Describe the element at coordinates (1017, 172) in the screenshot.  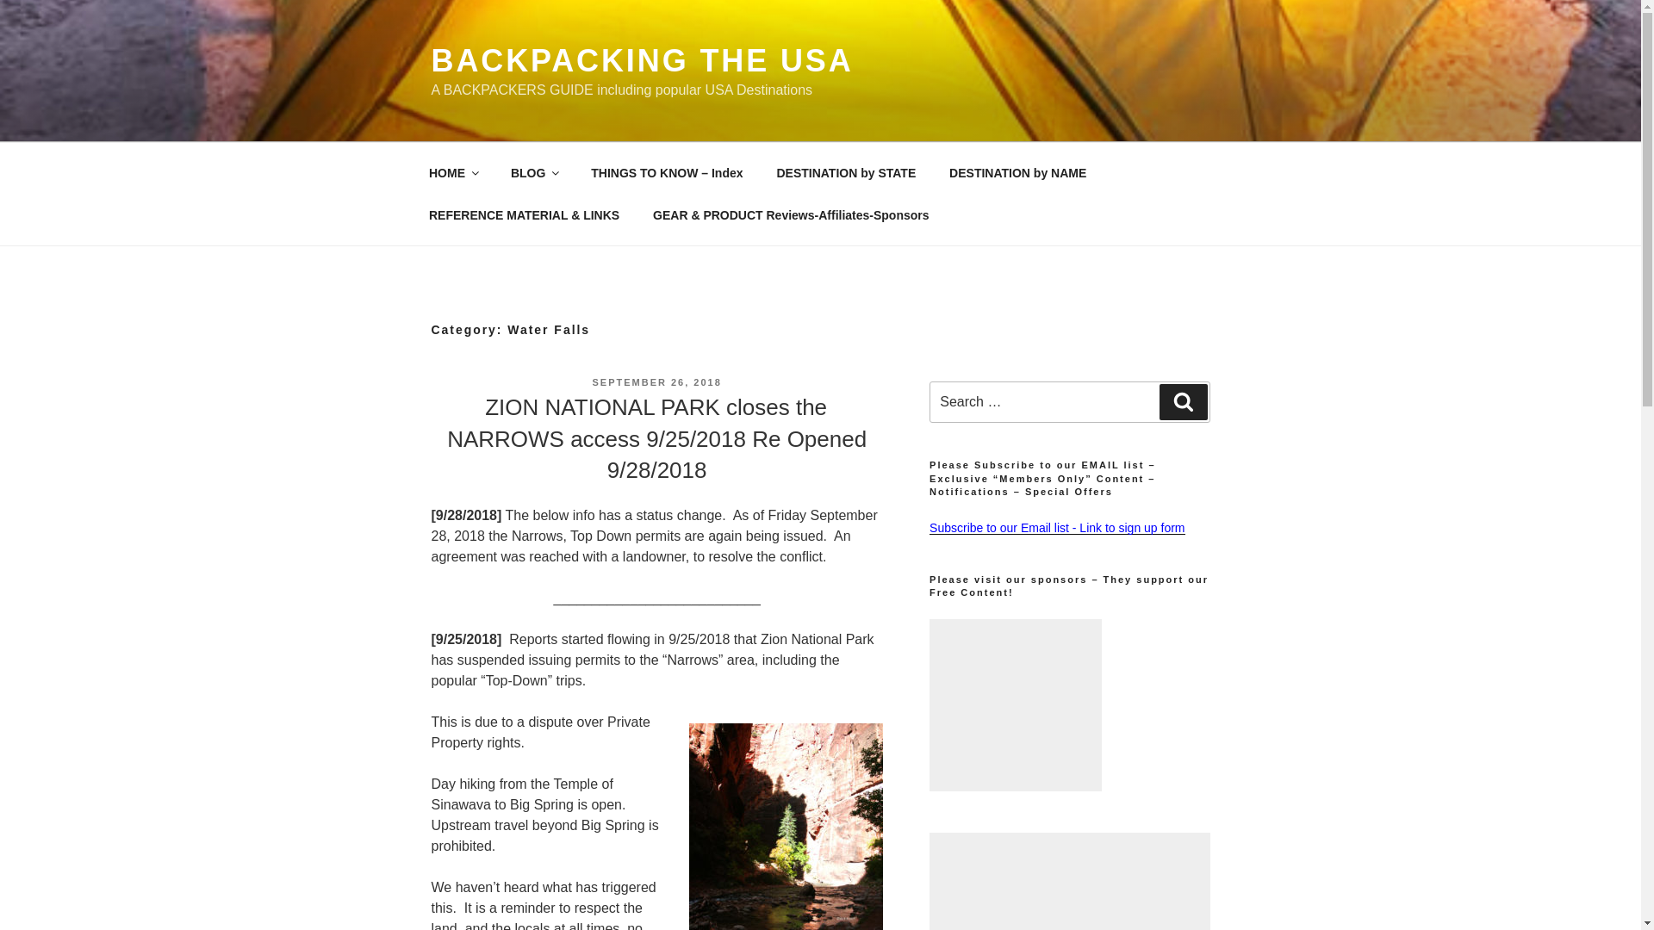
I see `DESTINATION by NAME` at that location.